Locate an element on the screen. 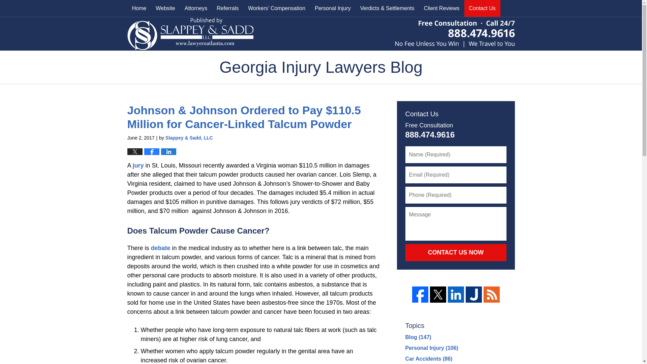  debate is located at coordinates (160, 248).